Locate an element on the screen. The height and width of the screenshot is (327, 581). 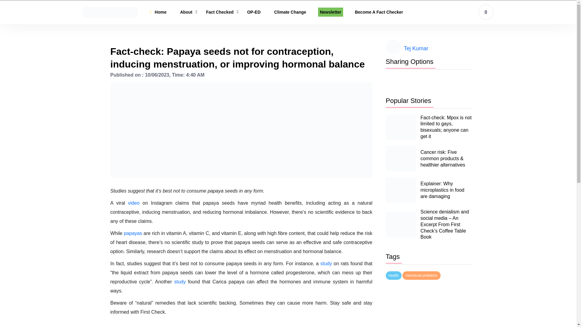
Tej Kumar is located at coordinates (416, 48).